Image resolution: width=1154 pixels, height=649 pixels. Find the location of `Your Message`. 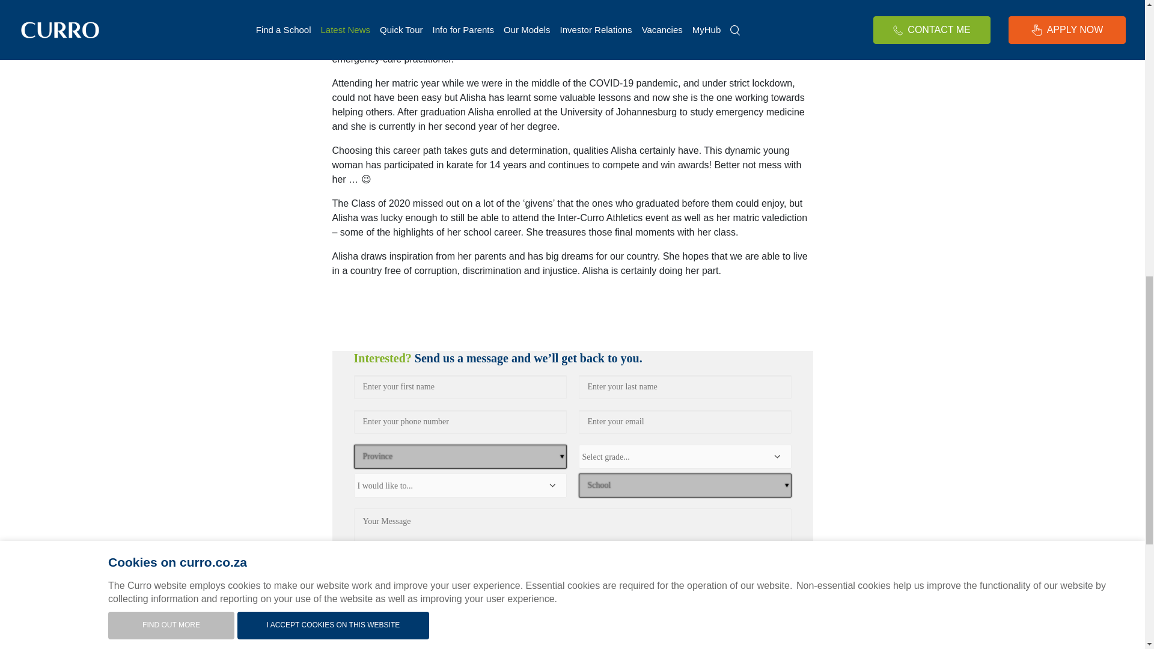

Your Message is located at coordinates (572, 544).